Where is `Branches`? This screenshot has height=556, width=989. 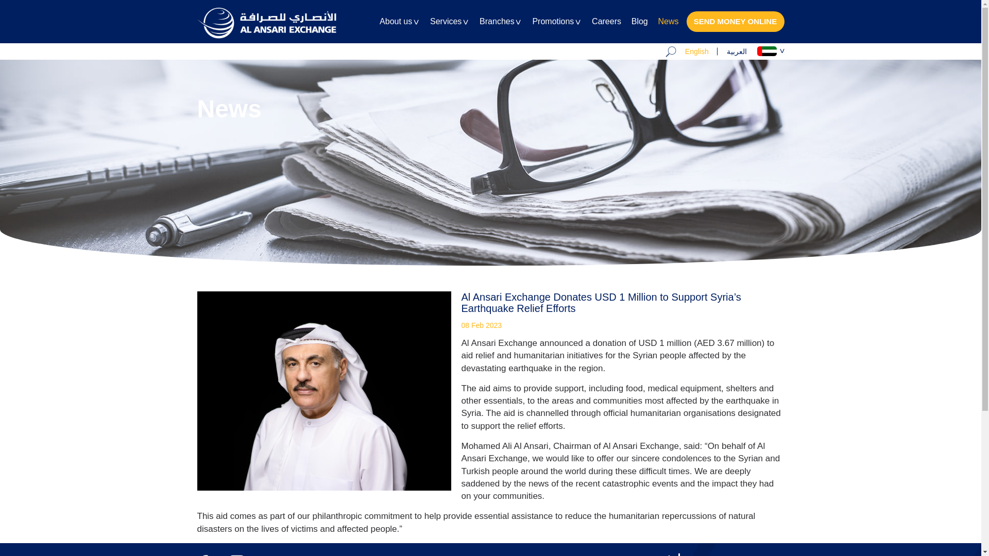
Branches is located at coordinates (501, 30).